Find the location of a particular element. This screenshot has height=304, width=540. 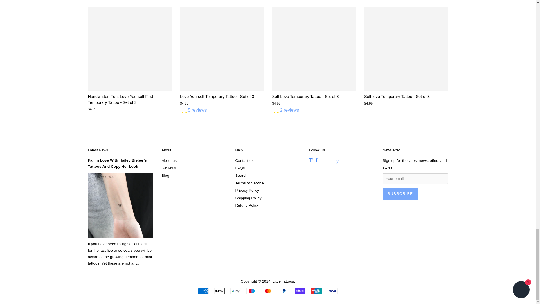

Subscribe is located at coordinates (400, 194).